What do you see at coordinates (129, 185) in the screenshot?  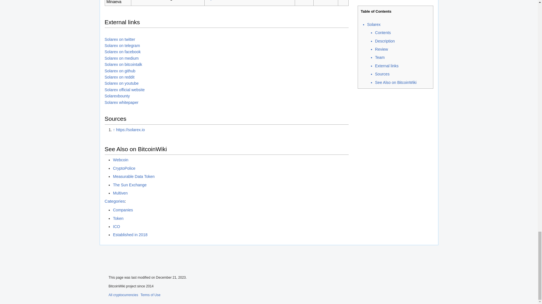 I see `The Sun Exchange` at bounding box center [129, 185].